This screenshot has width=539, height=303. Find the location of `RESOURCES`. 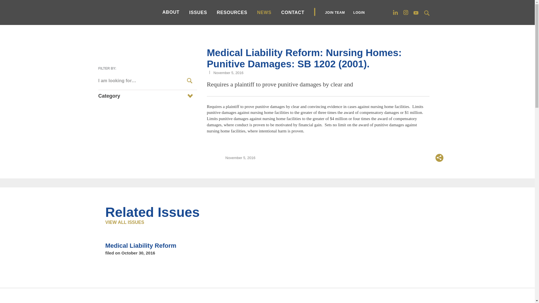

RESOURCES is located at coordinates (232, 12).